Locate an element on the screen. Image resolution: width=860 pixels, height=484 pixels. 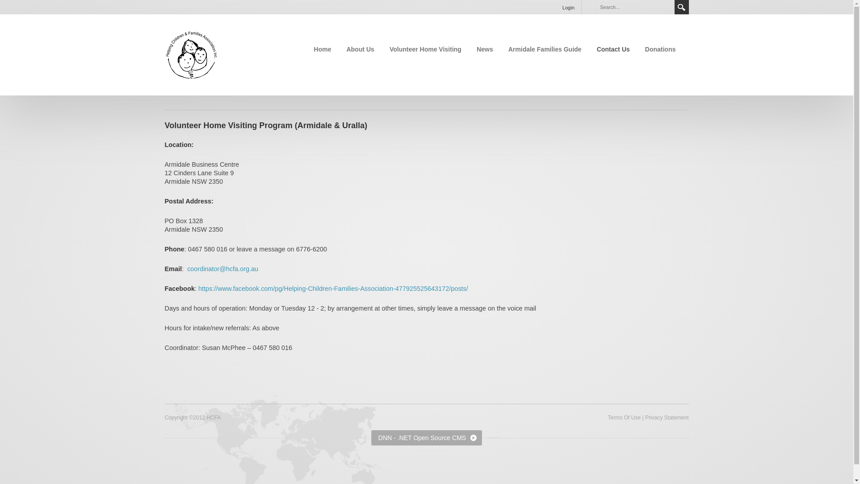
Donations is located at coordinates (660, 49).